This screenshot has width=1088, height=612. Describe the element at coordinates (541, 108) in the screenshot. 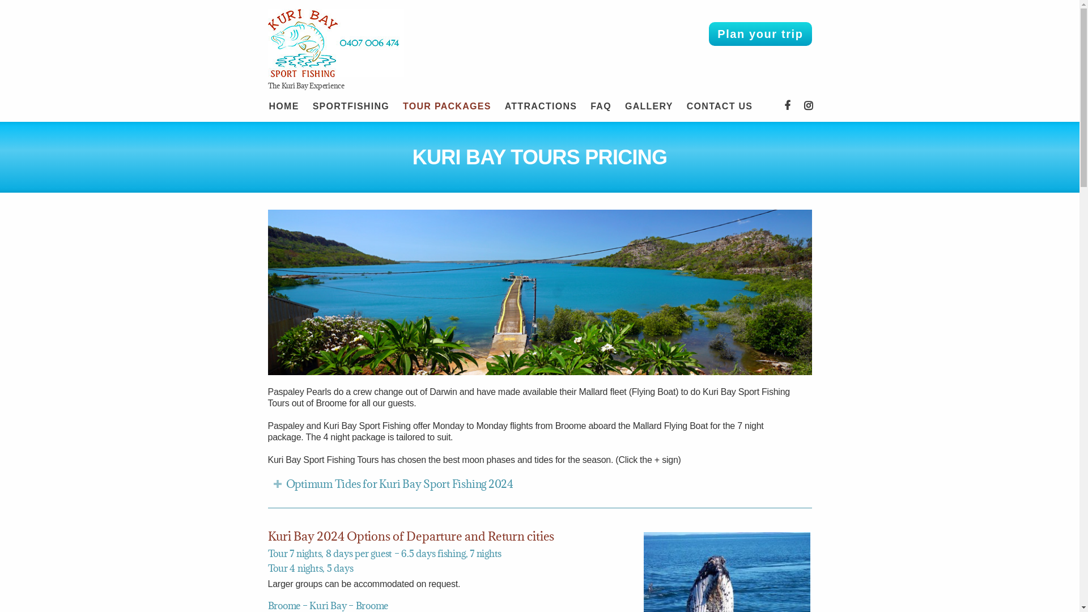

I see `ATTRACTIONS` at that location.